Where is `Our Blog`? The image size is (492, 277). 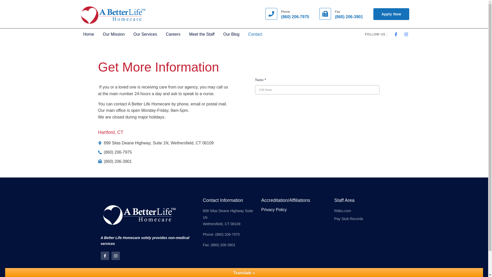 Our Blog is located at coordinates (231, 34).